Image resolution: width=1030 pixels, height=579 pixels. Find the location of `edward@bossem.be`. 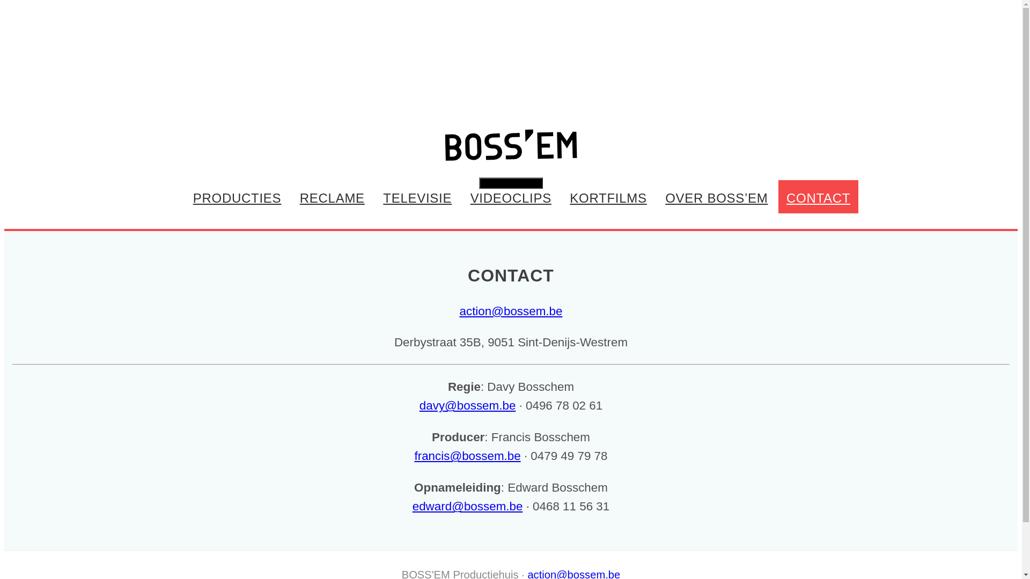

edward@bossem.be is located at coordinates (468, 507).